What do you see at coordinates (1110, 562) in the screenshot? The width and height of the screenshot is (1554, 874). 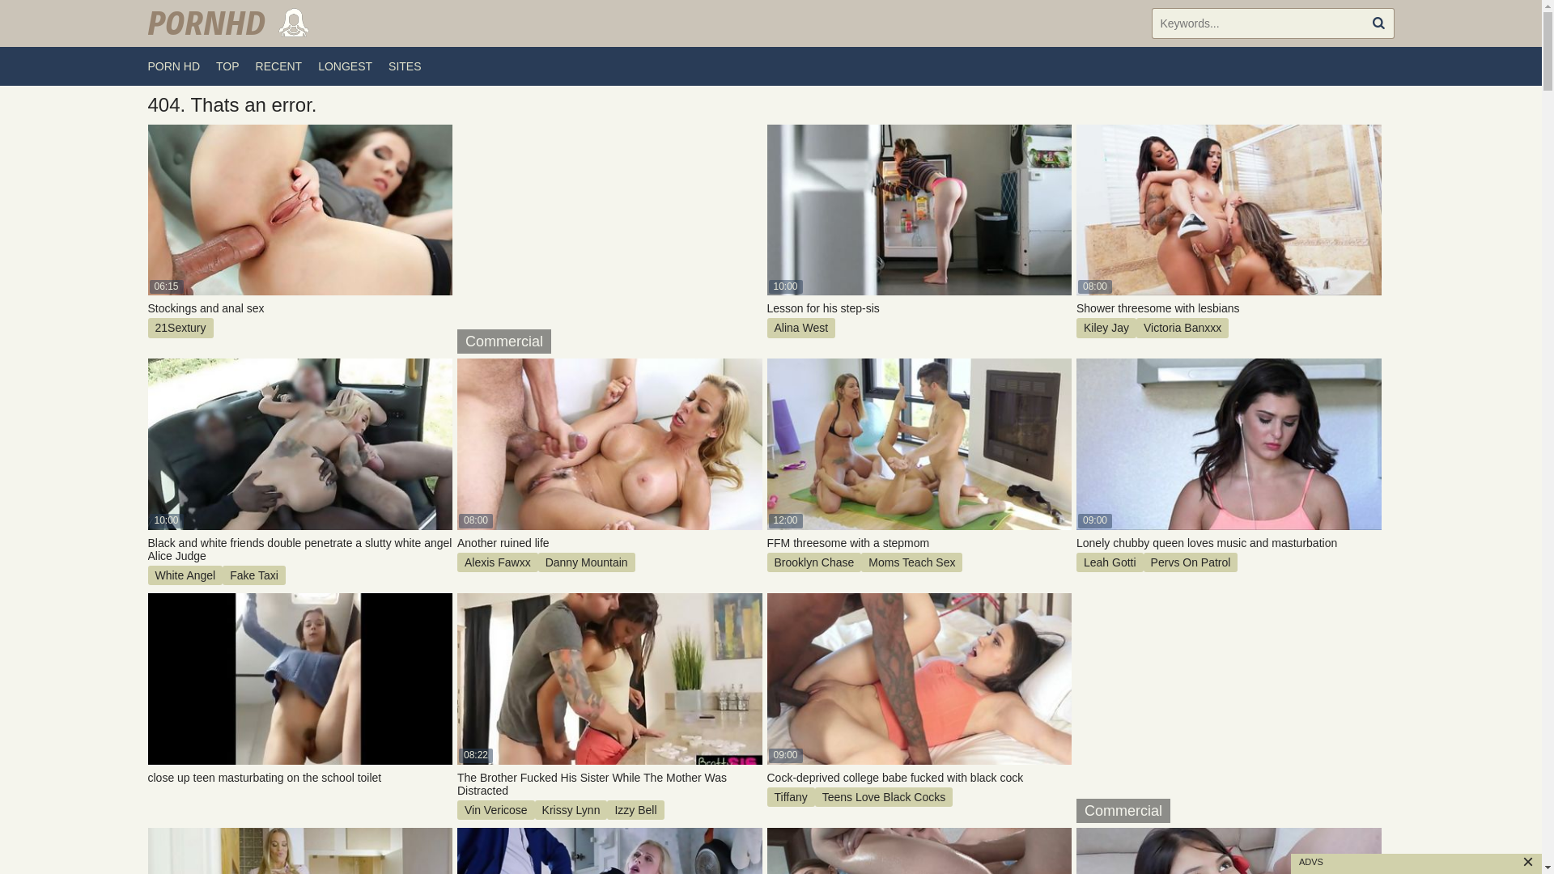 I see `Leah Gotti` at bounding box center [1110, 562].